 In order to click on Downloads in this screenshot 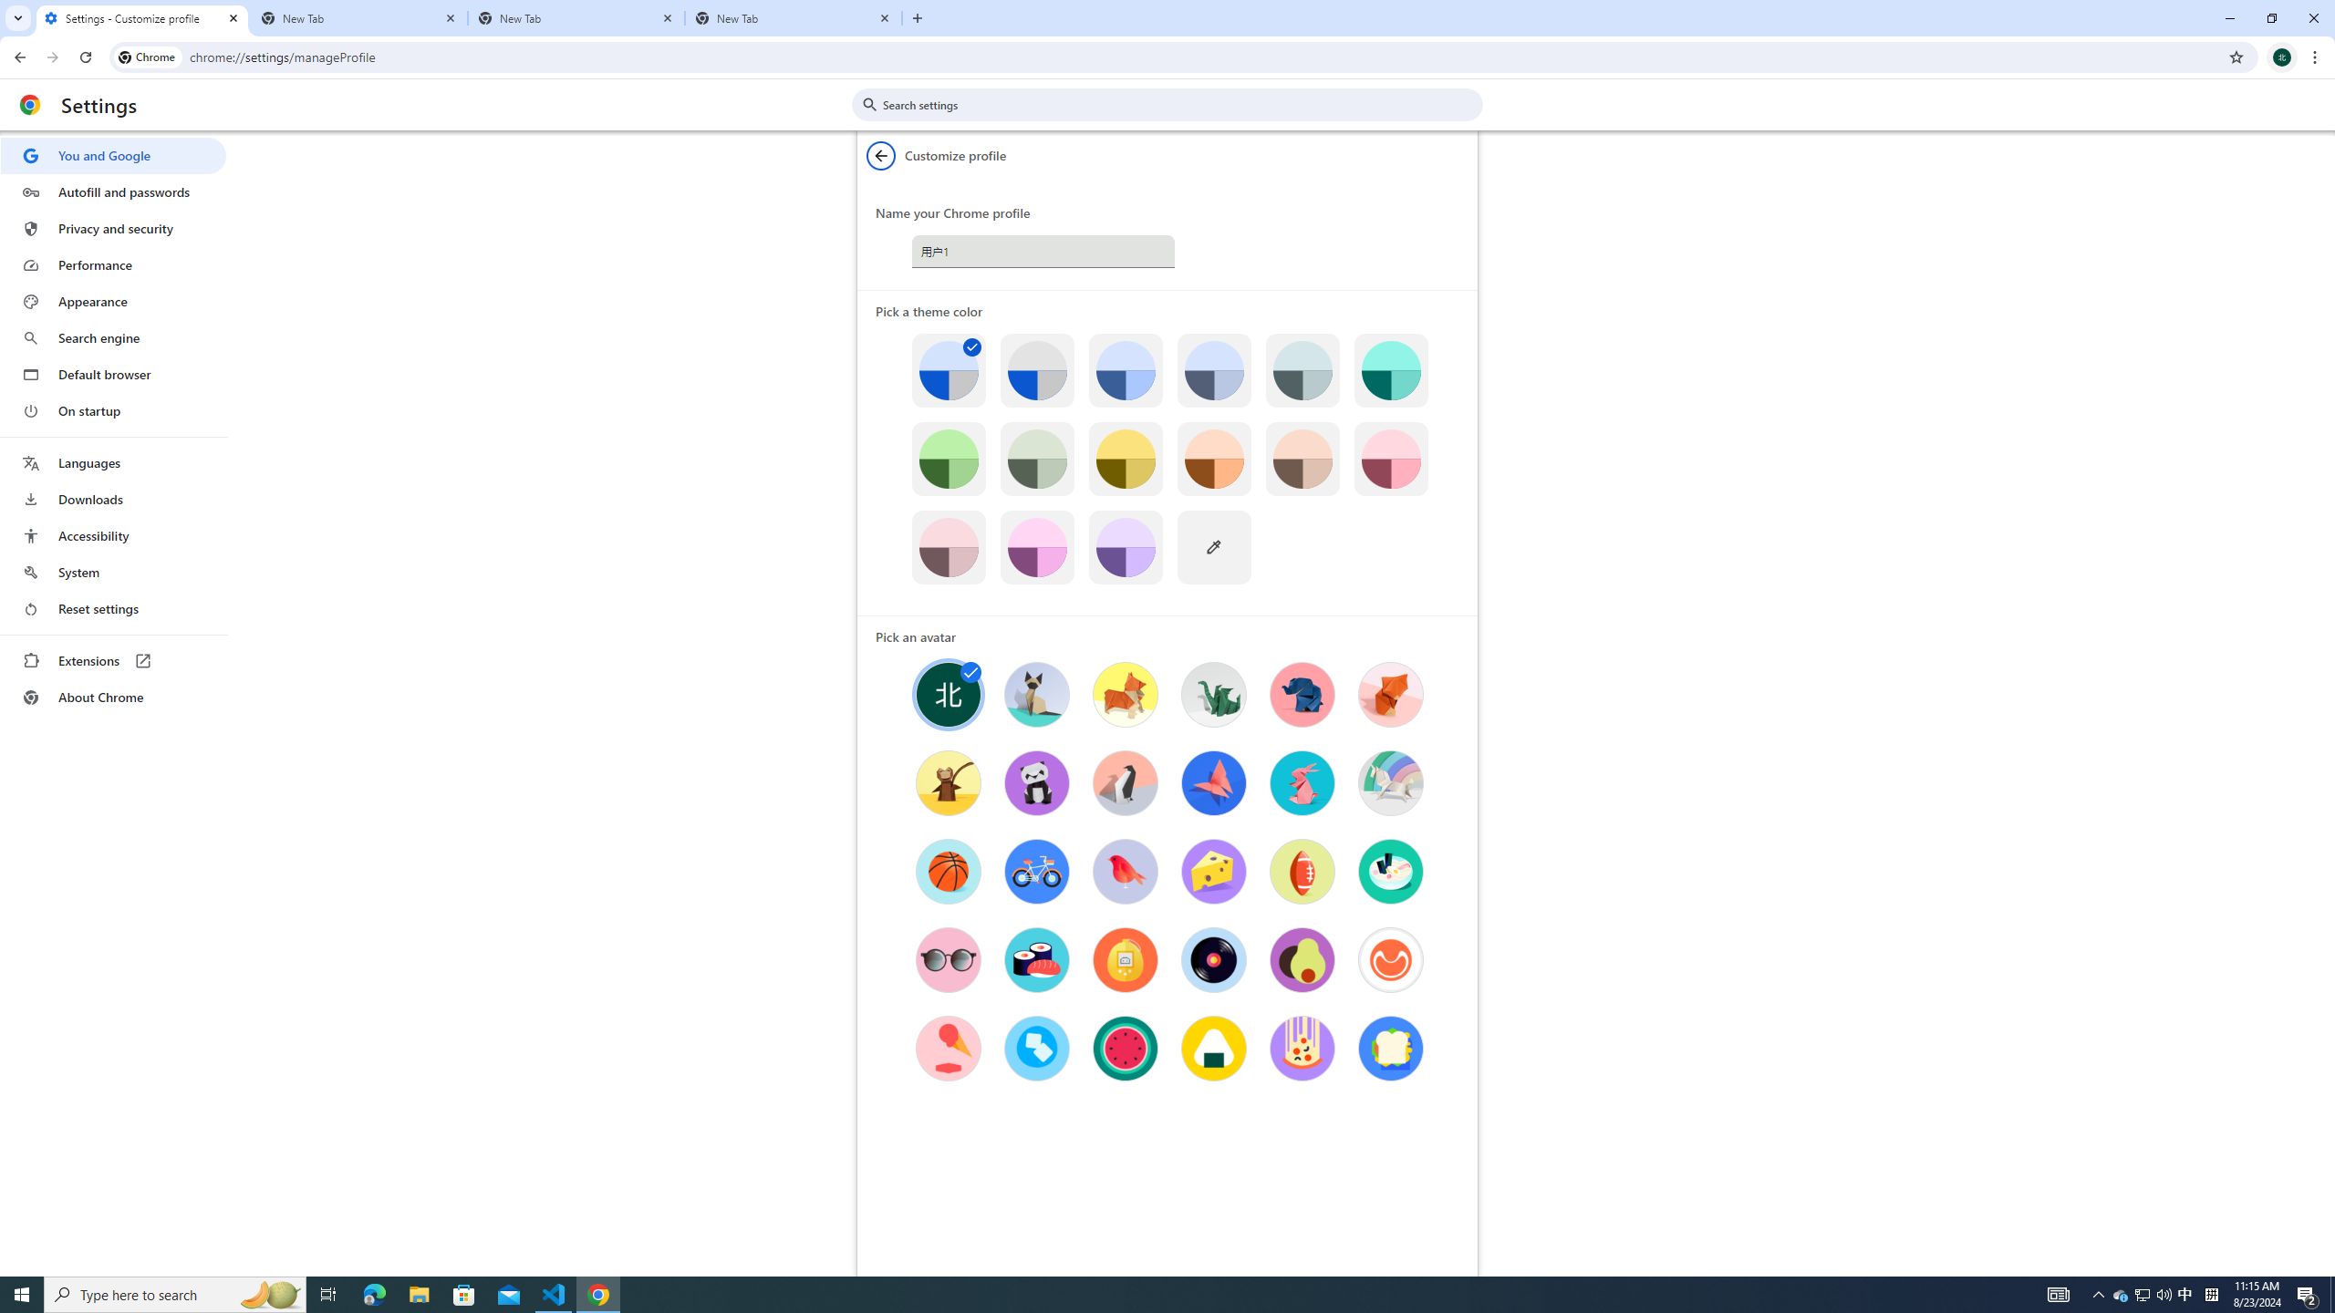, I will do `click(113, 500)`.